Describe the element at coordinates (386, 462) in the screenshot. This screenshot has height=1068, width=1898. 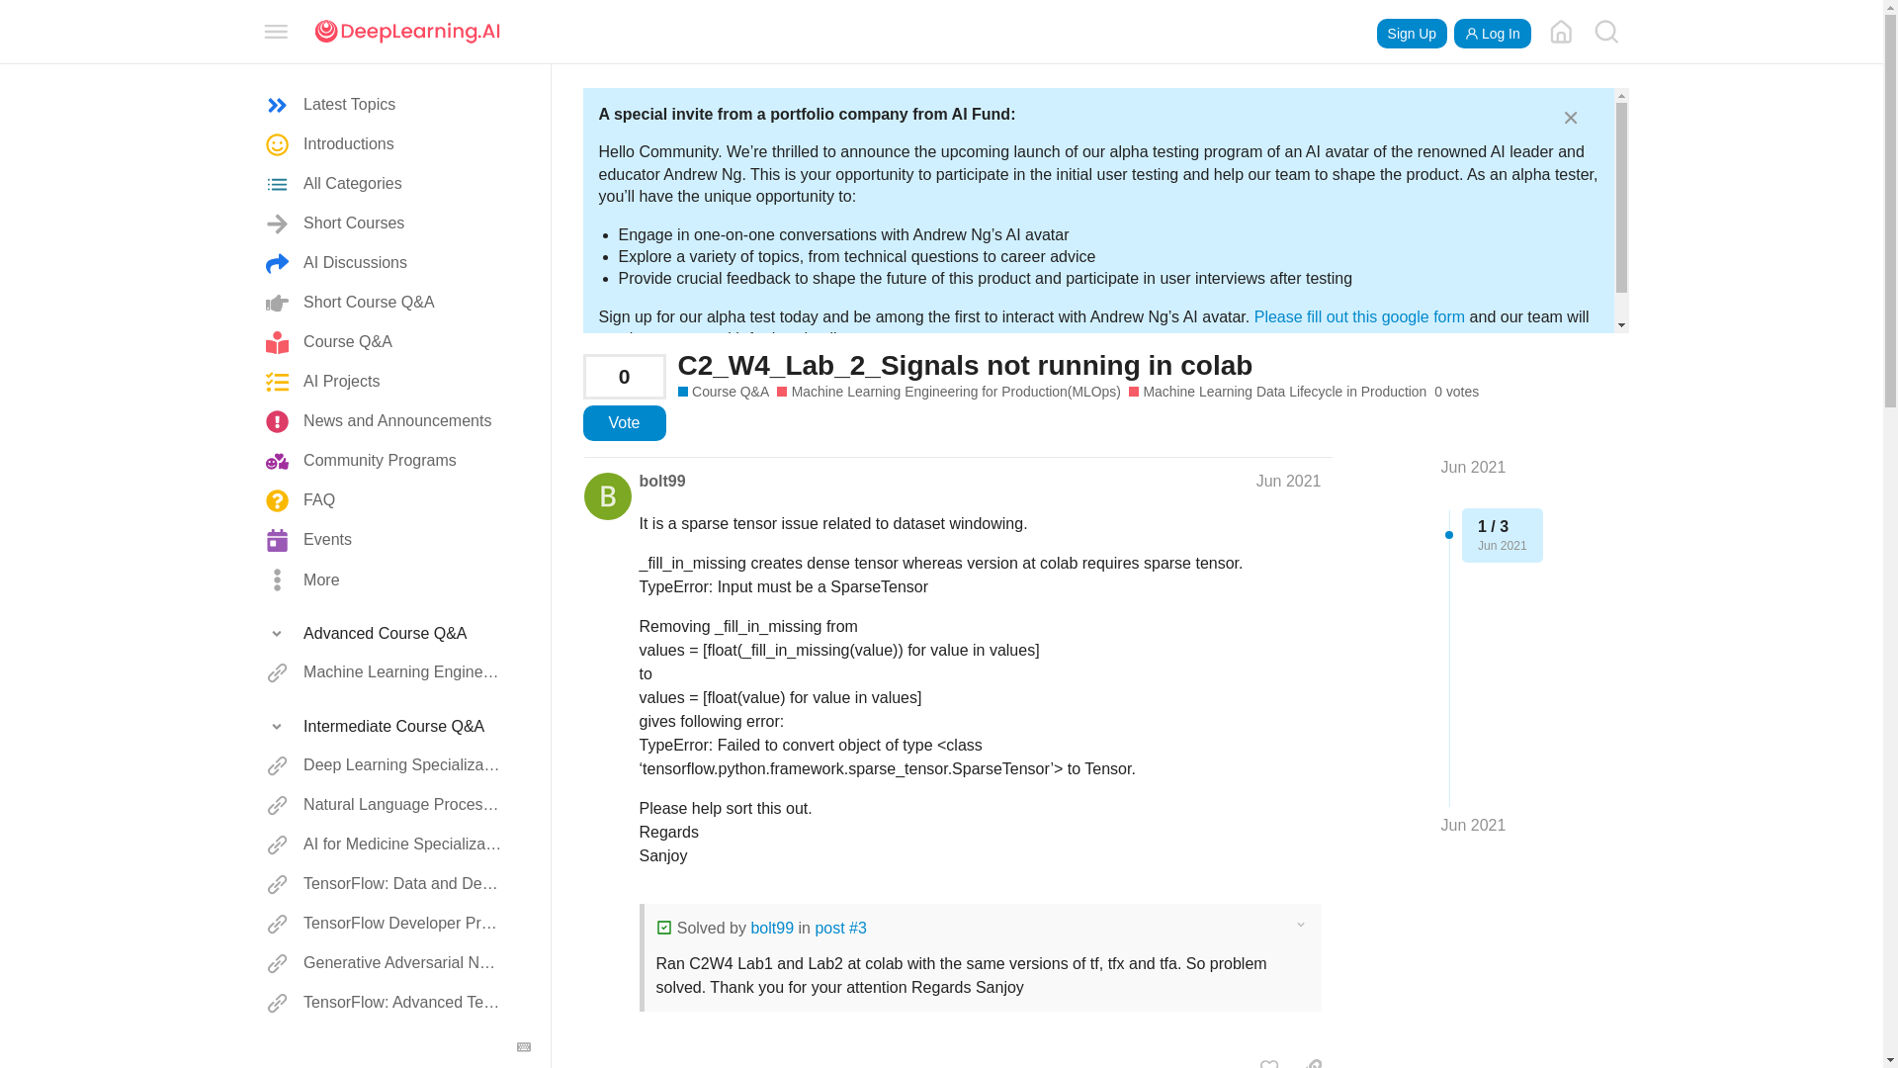
I see `Community Programs` at that location.